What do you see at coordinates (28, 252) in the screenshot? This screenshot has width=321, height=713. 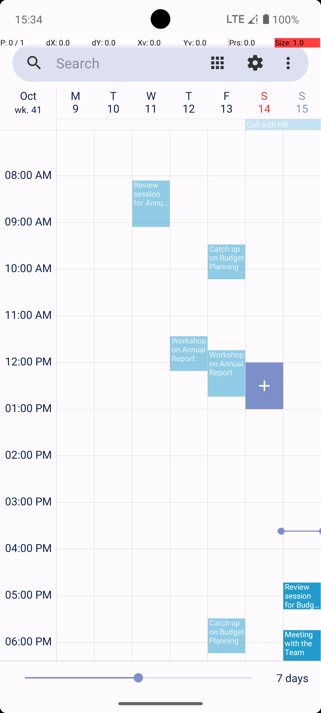 I see `10:00 AM` at bounding box center [28, 252].